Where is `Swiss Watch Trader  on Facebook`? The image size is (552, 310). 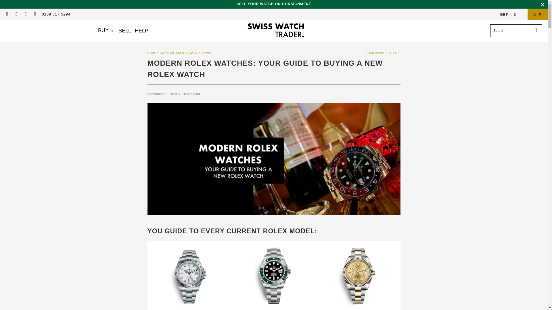
Swiss Watch Trader  on Facebook is located at coordinates (16, 14).